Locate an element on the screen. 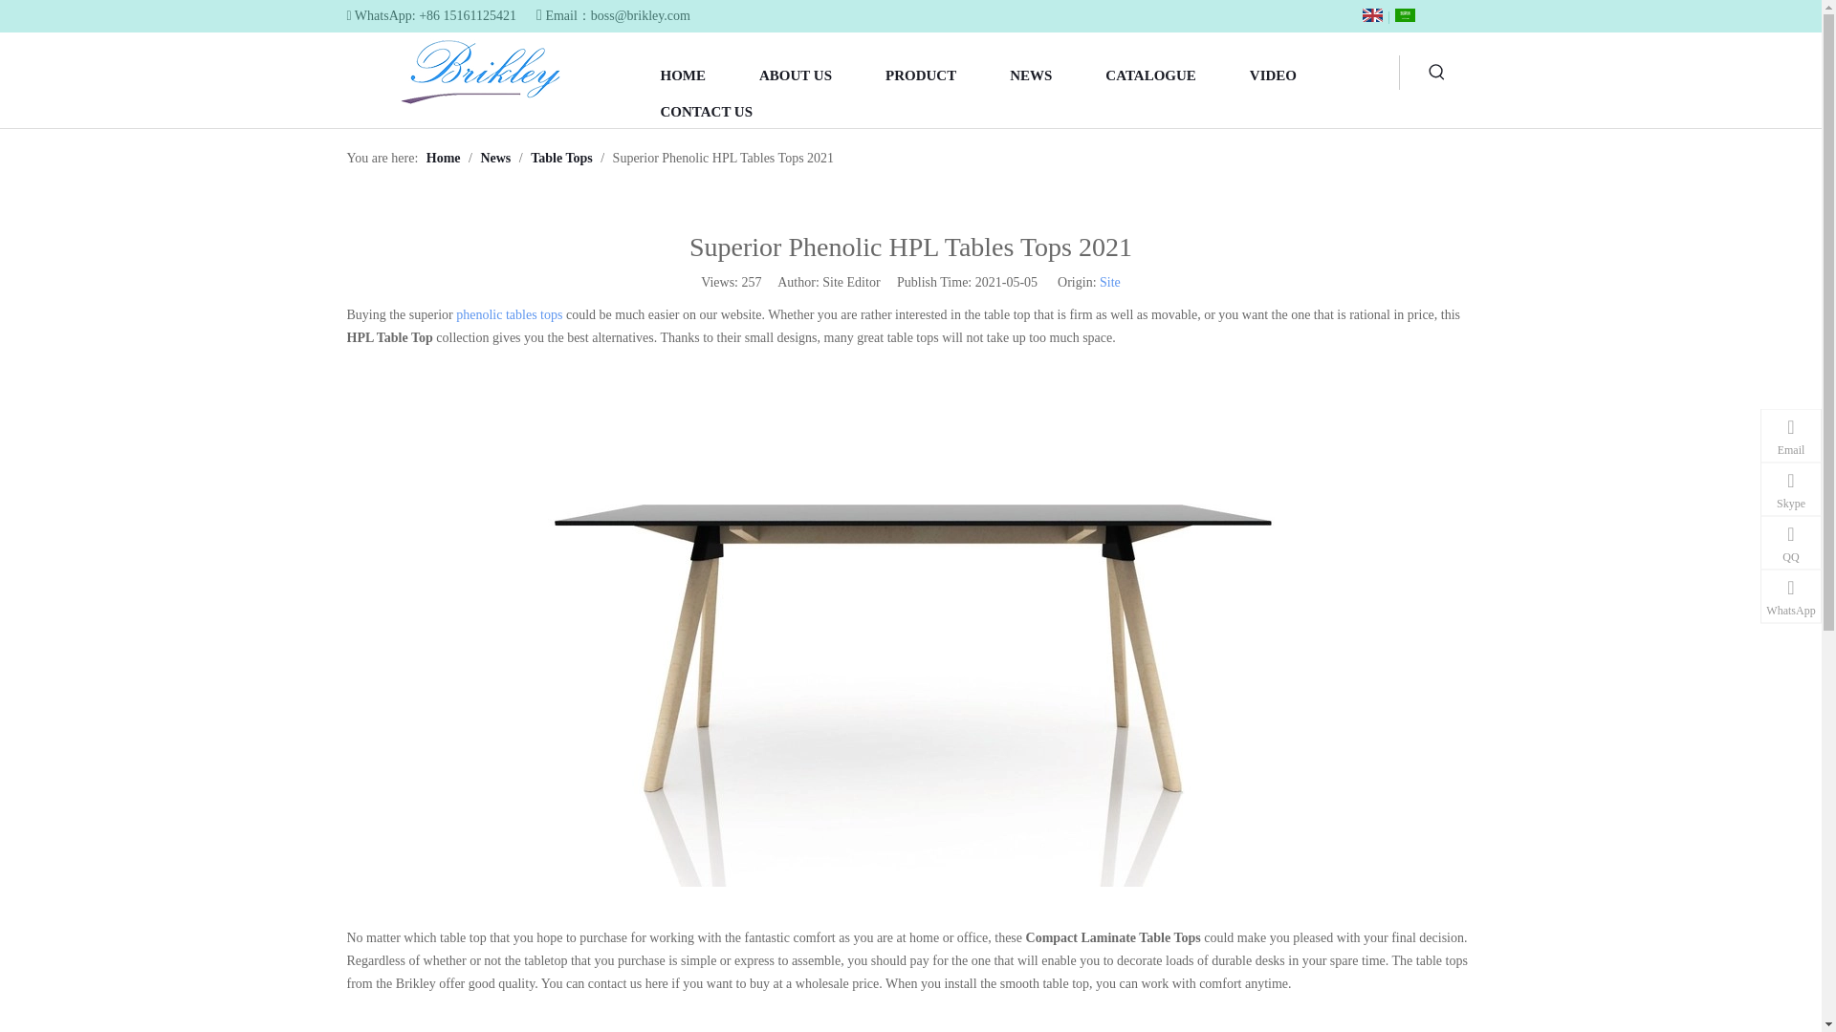 Image resolution: width=1836 pixels, height=1032 pixels. Jiangsu Jiashida Decorative Material Co.,Ltd. is located at coordinates (480, 71).